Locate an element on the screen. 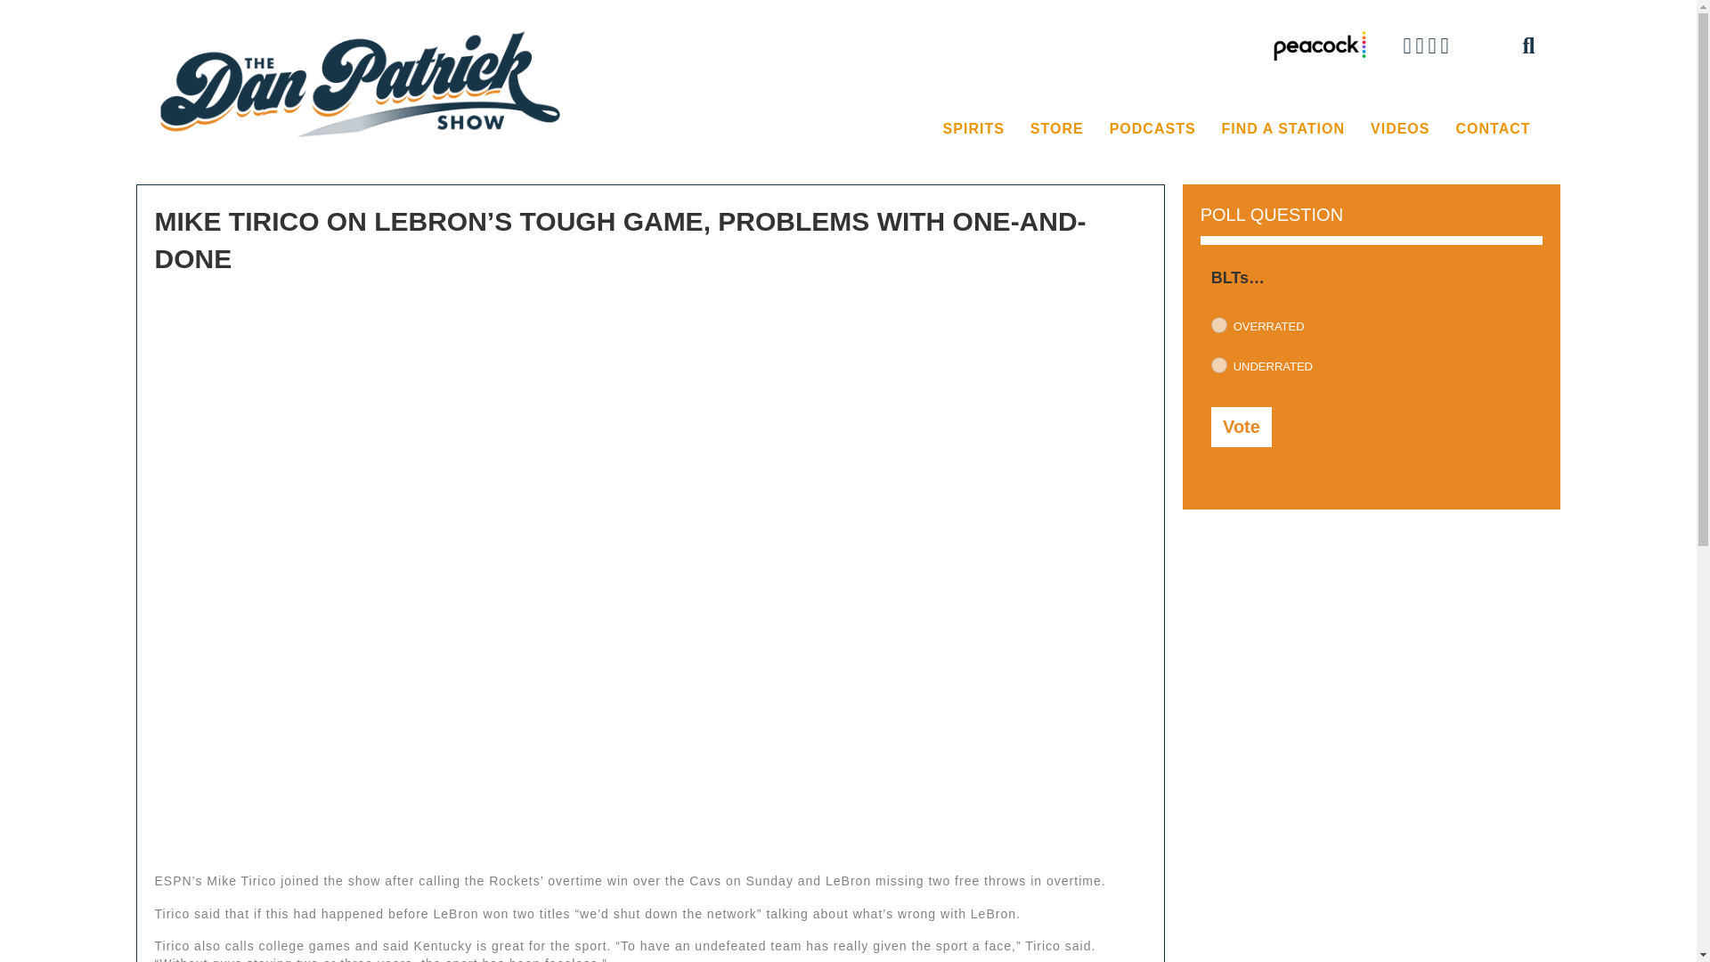 The width and height of the screenshot is (1710, 962). SPIRITS is located at coordinates (973, 129).